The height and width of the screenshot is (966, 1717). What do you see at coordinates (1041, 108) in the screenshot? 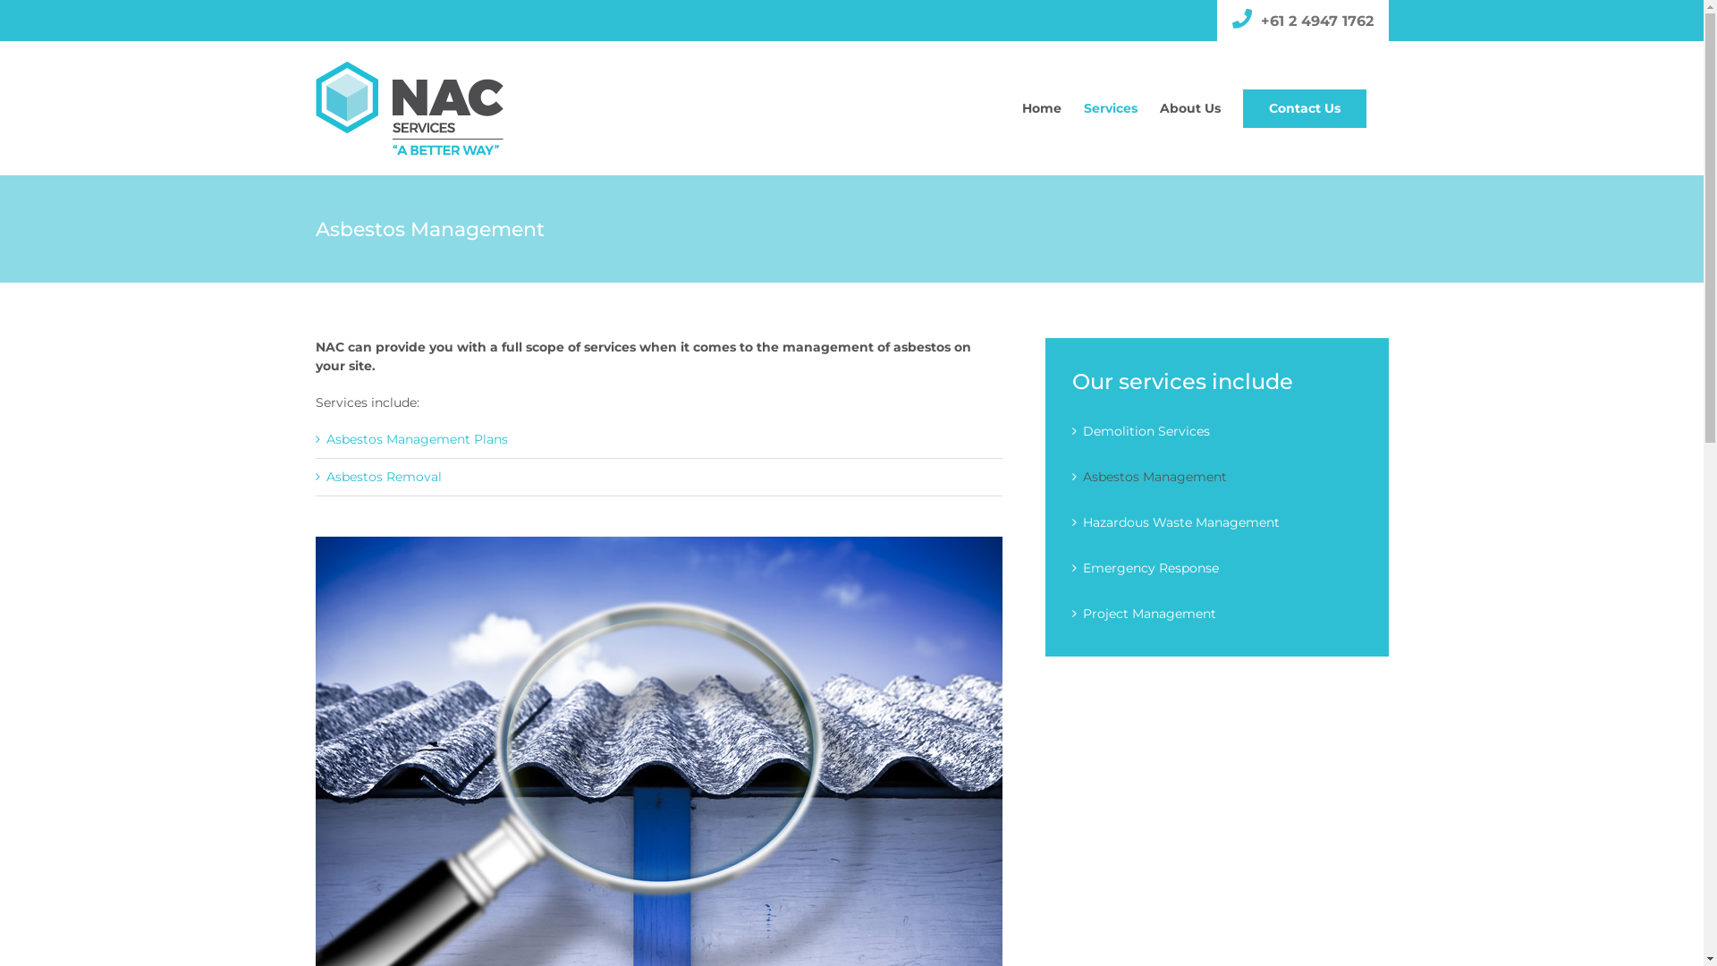
I see `Home` at bounding box center [1041, 108].